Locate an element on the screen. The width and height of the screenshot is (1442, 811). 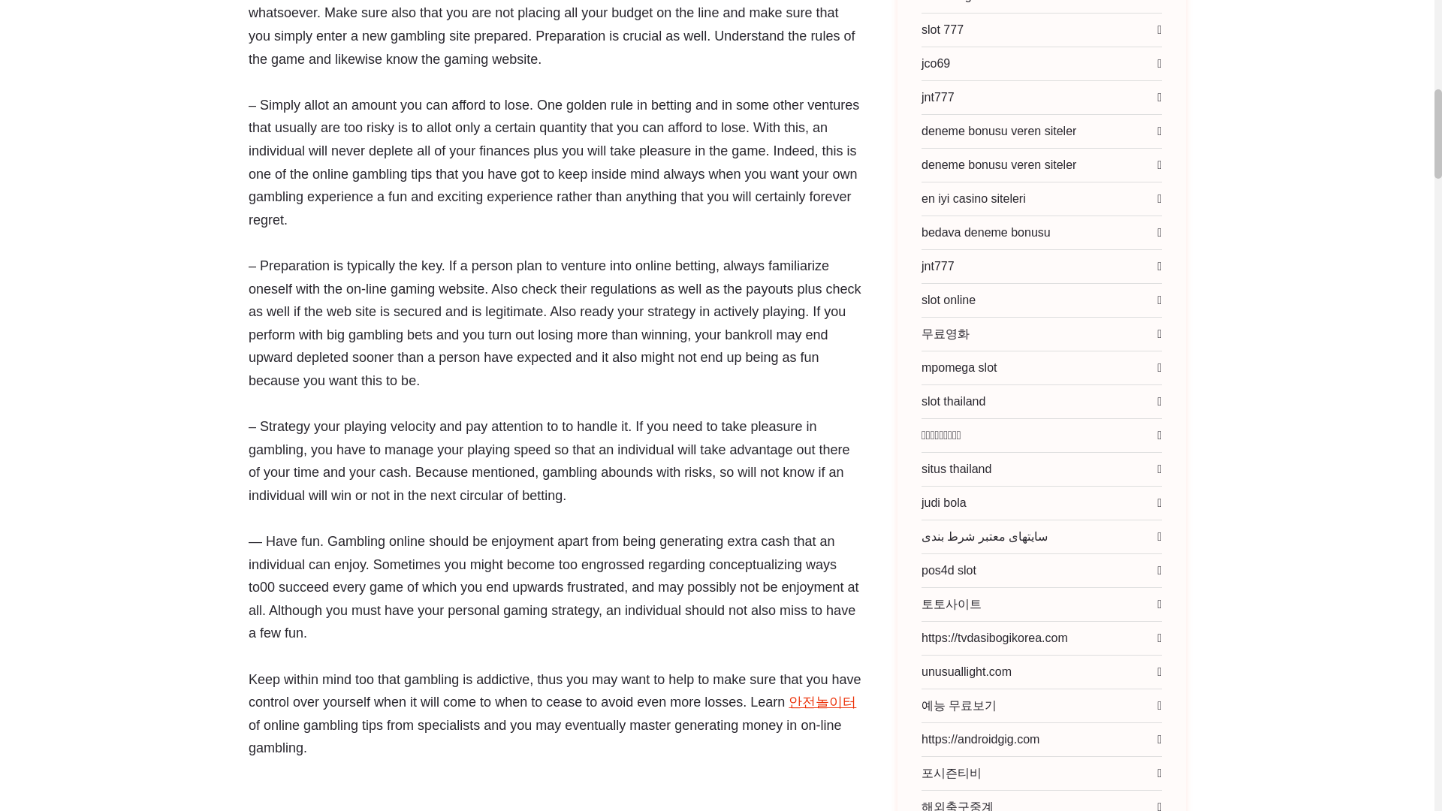
jnt777 is located at coordinates (946, 265).